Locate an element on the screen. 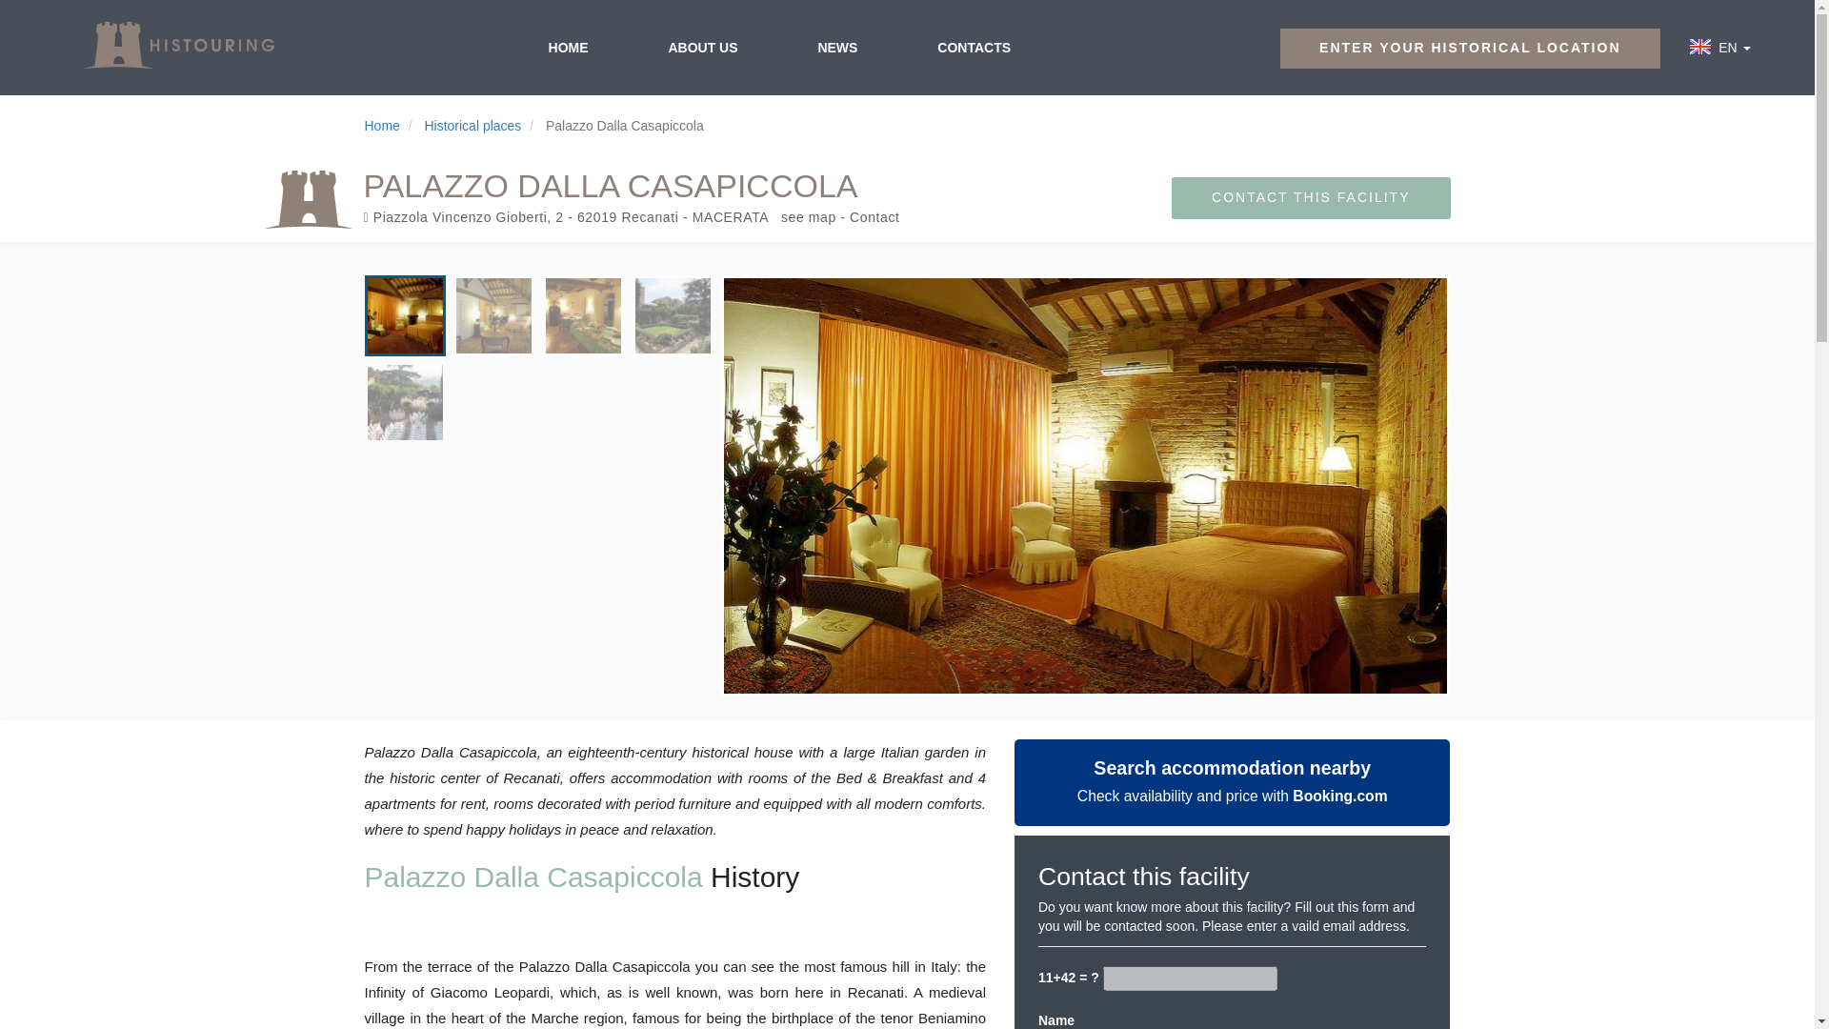 This screenshot has width=1829, height=1029. Contact is located at coordinates (874, 217).